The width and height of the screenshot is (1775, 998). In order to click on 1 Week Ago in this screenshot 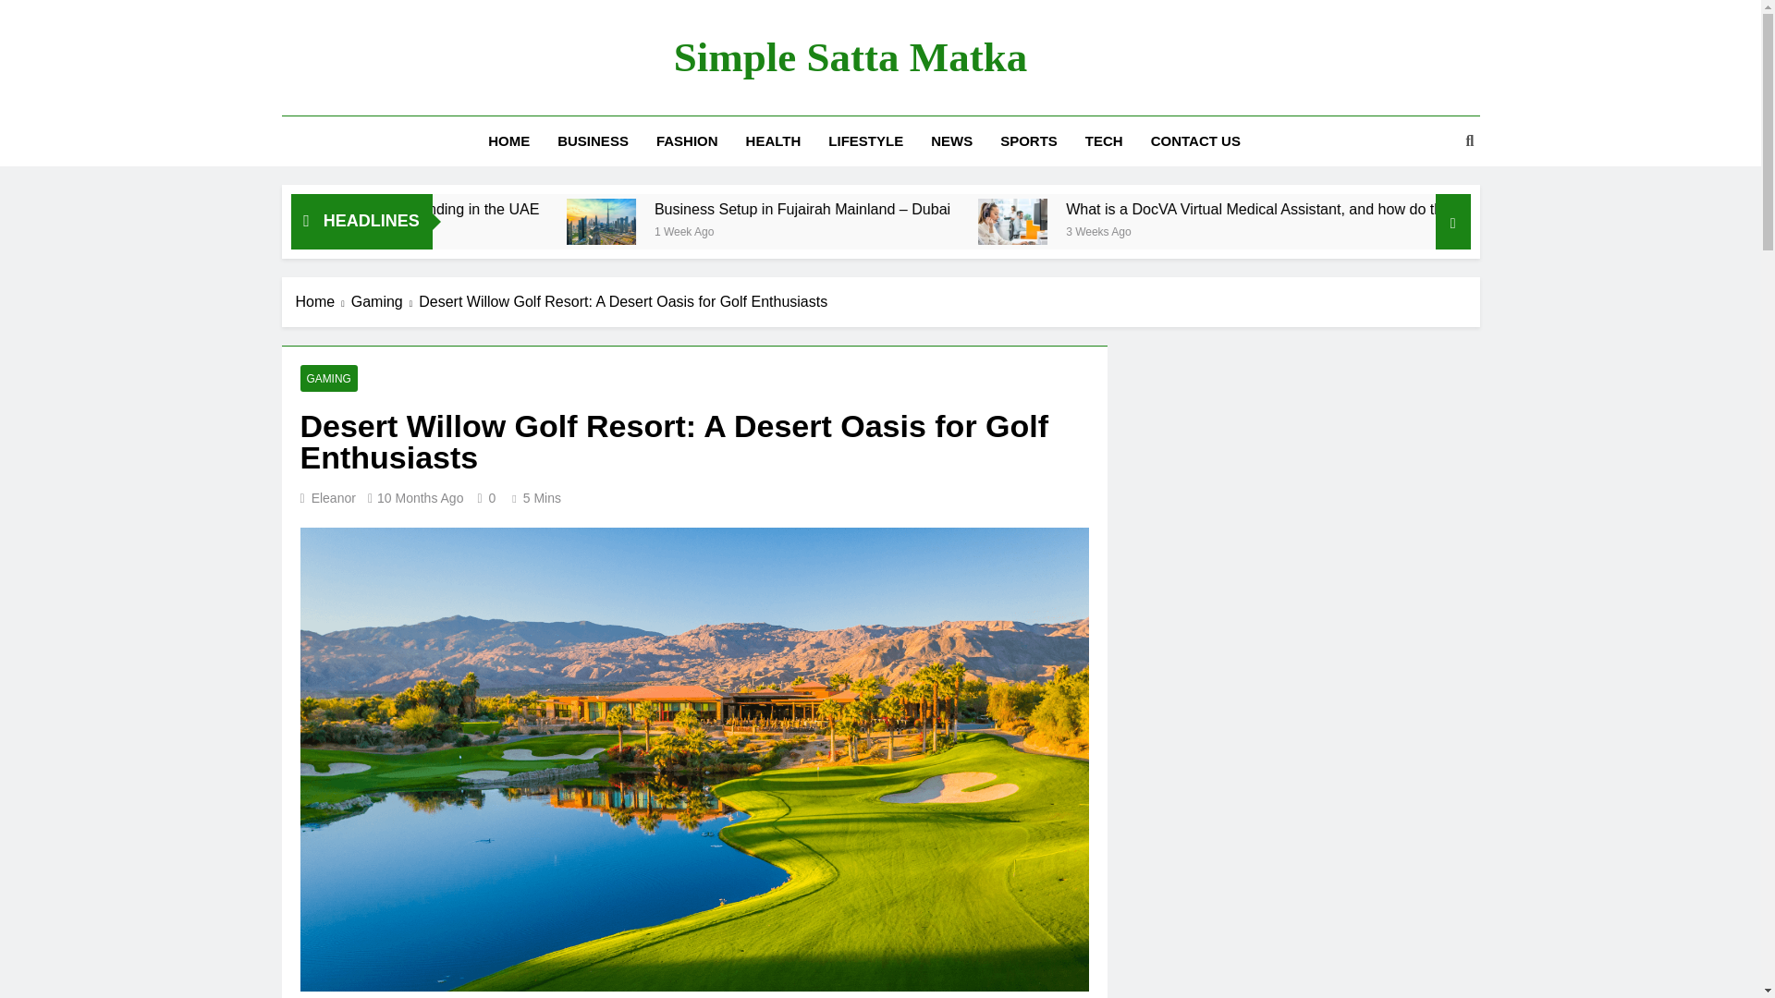, I will do `click(1010, 230)`.